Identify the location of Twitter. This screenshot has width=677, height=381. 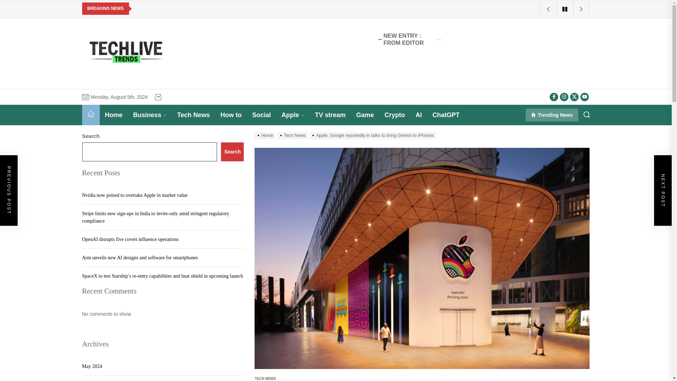
(574, 97).